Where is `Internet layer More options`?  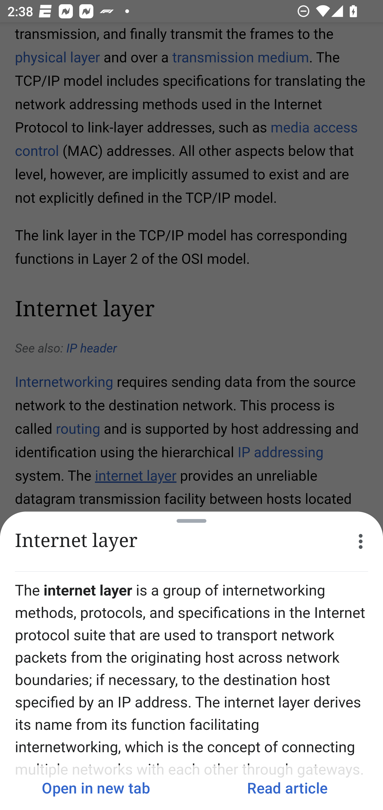 Internet layer More options is located at coordinates (191, 541).